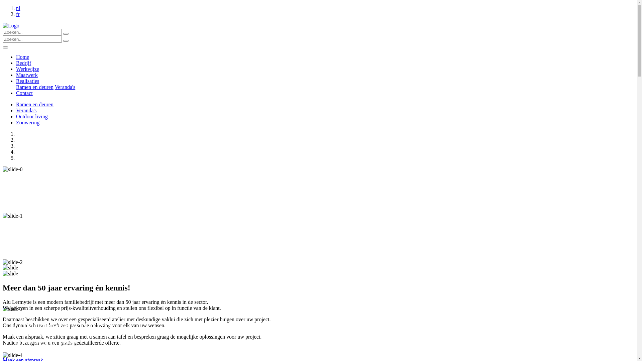 The height and width of the screenshot is (361, 642). I want to click on Veranda's, so click(46, 280).